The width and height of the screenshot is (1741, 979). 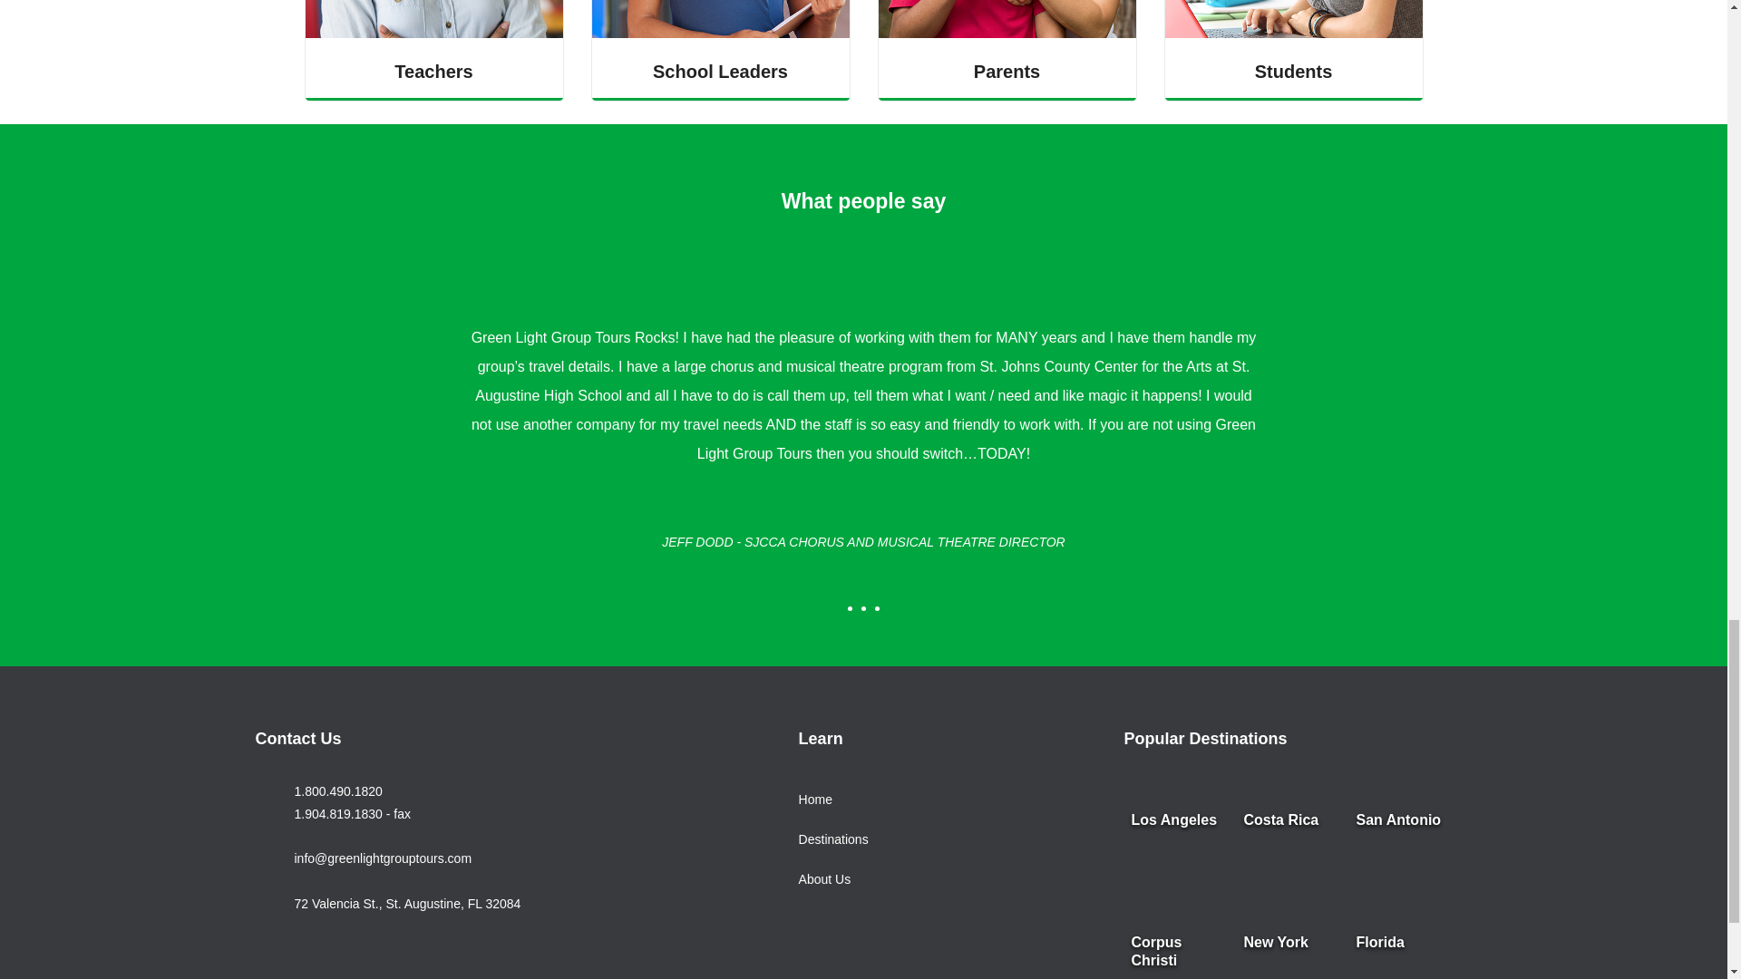 I want to click on Destinations, so click(x=834, y=840).